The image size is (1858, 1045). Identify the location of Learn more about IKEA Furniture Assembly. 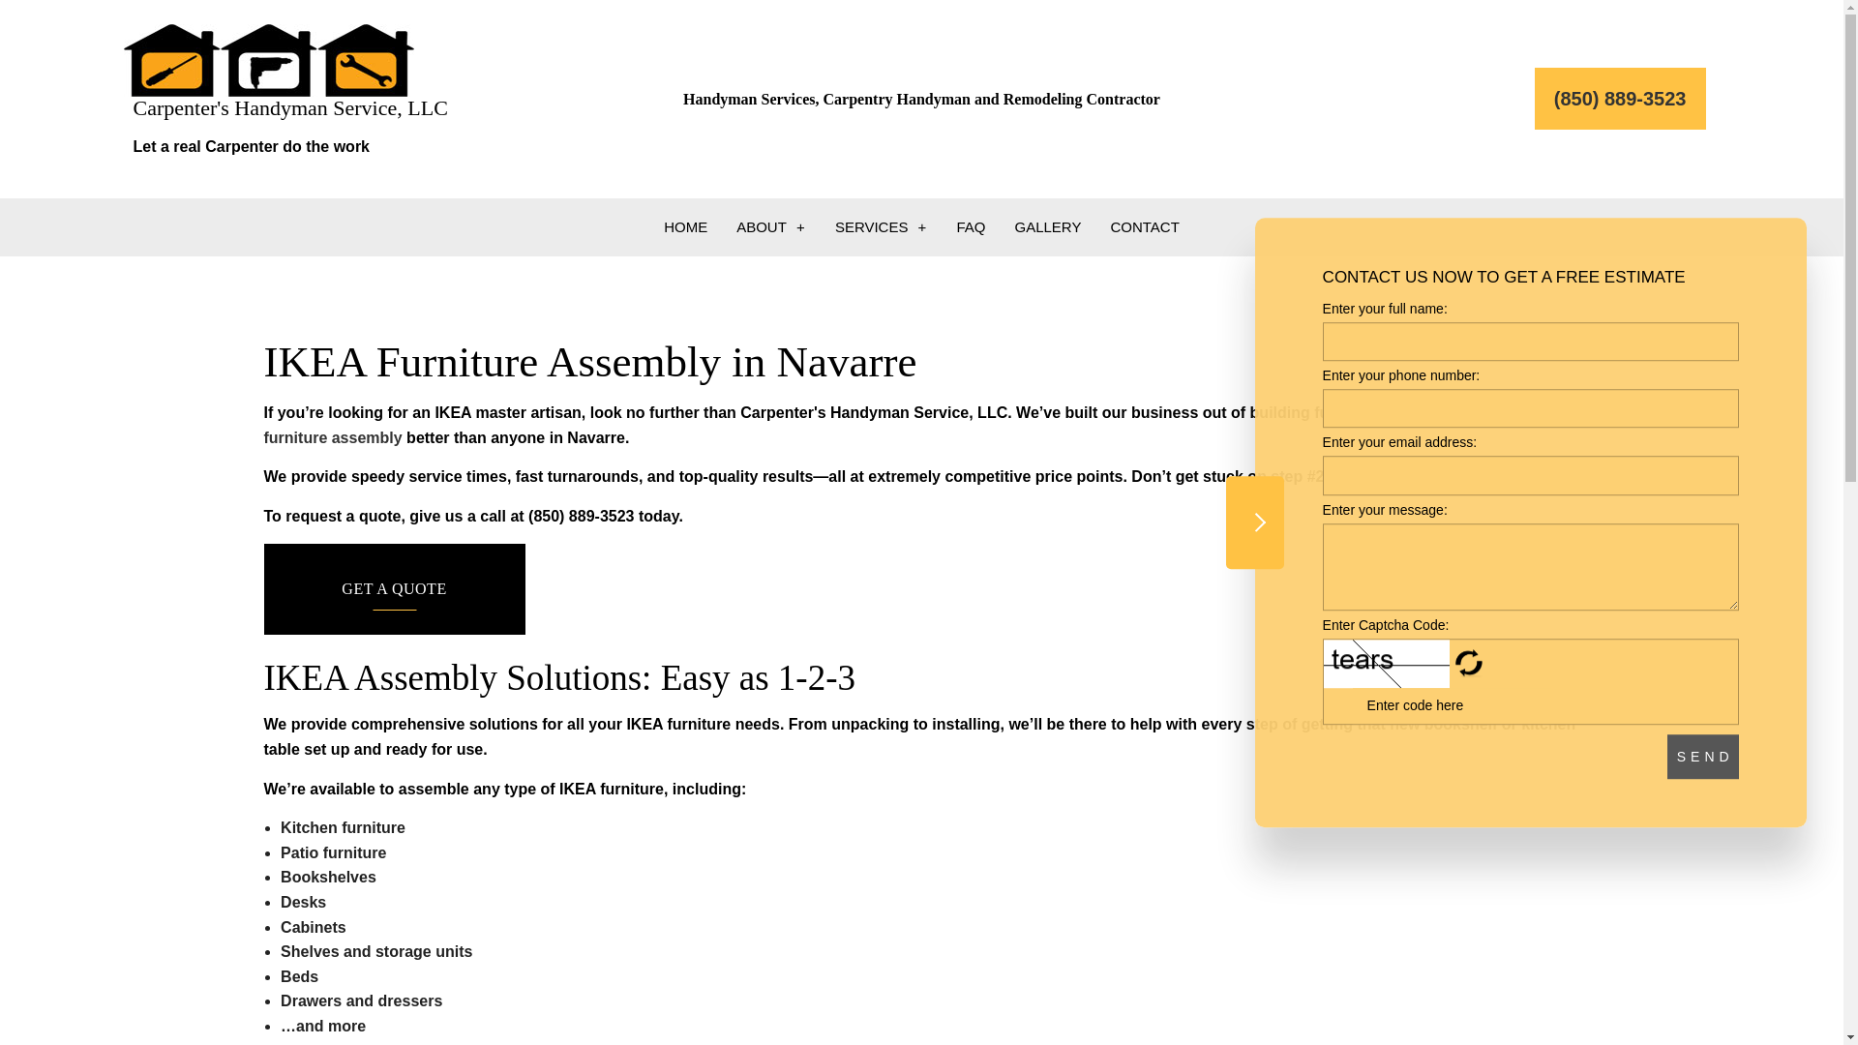
(893, 425).